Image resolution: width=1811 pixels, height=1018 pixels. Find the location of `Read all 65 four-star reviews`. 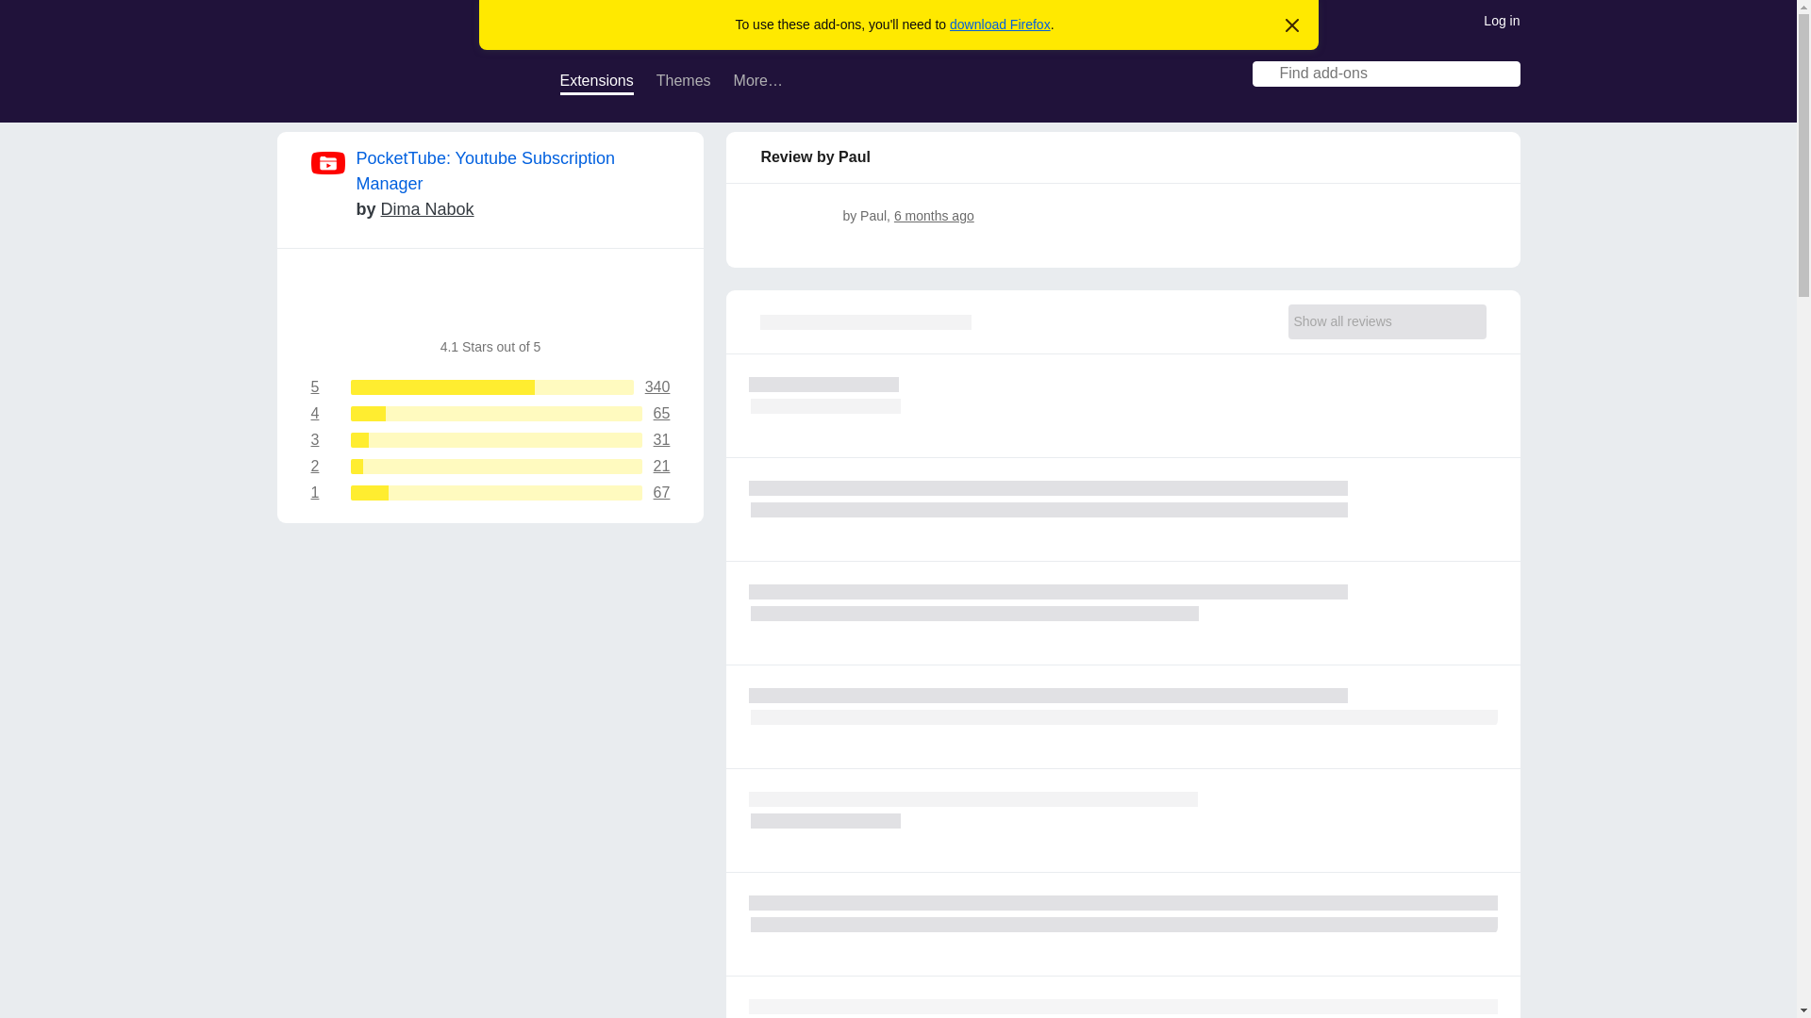

Read all 65 four-star reviews is located at coordinates (490, 413).